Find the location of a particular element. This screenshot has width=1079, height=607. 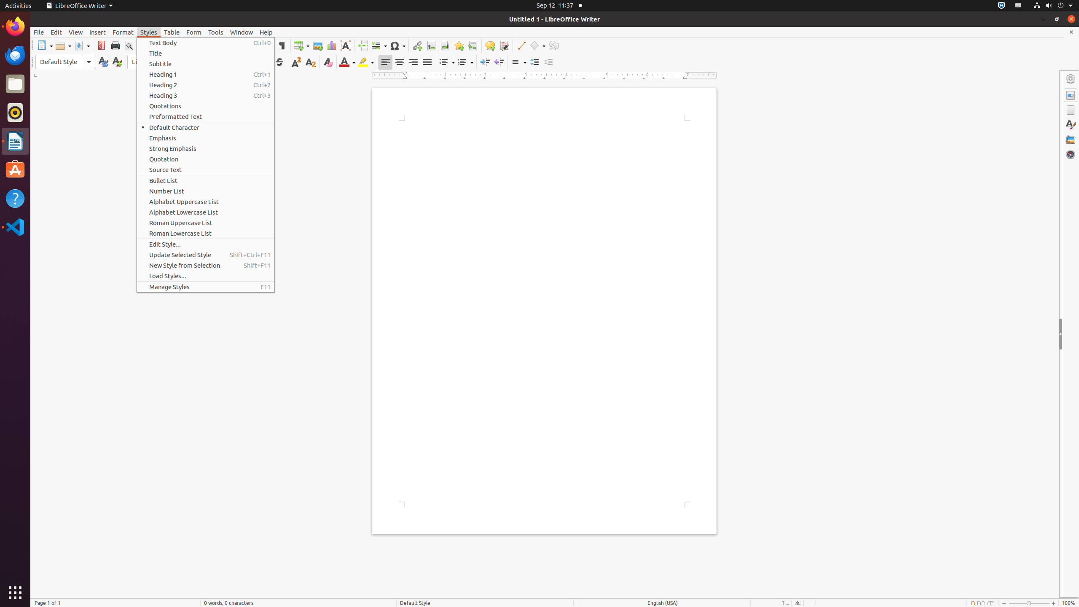

Form is located at coordinates (194, 32).